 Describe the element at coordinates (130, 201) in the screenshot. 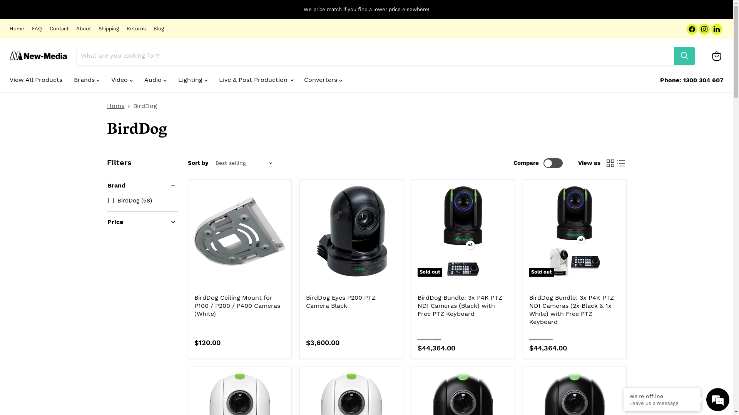

I see `BirdDog (58)` at that location.